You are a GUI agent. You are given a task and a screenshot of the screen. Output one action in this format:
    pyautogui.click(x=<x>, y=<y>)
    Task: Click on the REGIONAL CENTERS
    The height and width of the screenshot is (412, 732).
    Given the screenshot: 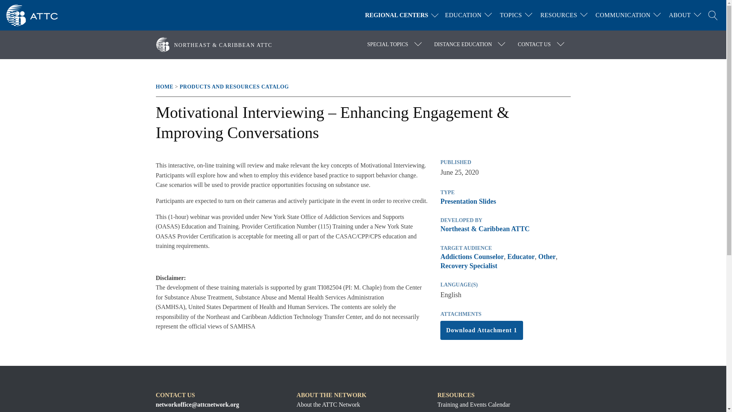 What is the action you would take?
    pyautogui.click(x=403, y=15)
    